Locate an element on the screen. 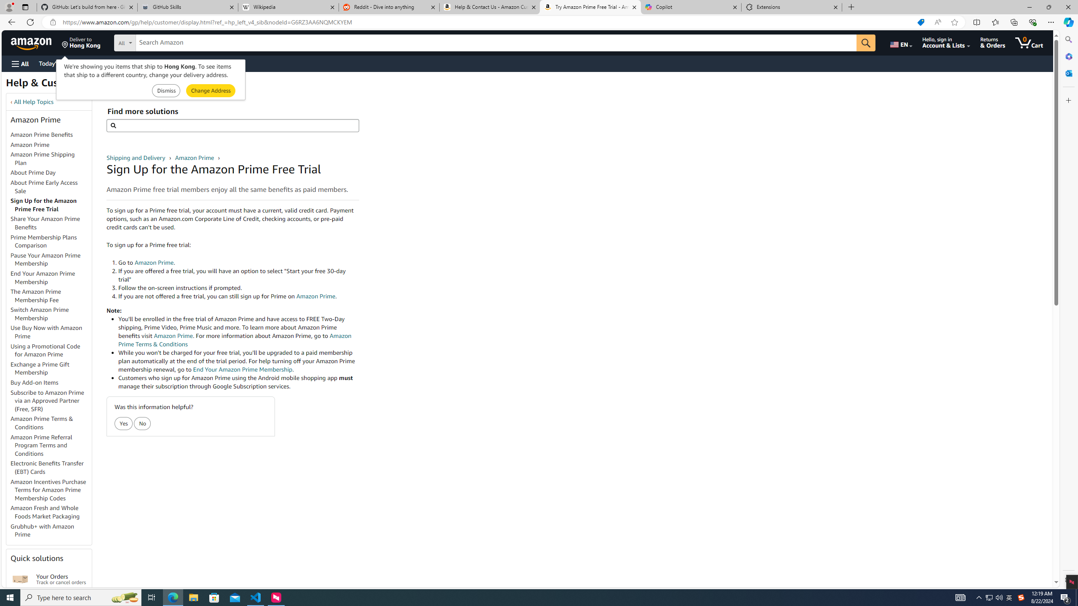  Find more solutions is located at coordinates (232, 125).